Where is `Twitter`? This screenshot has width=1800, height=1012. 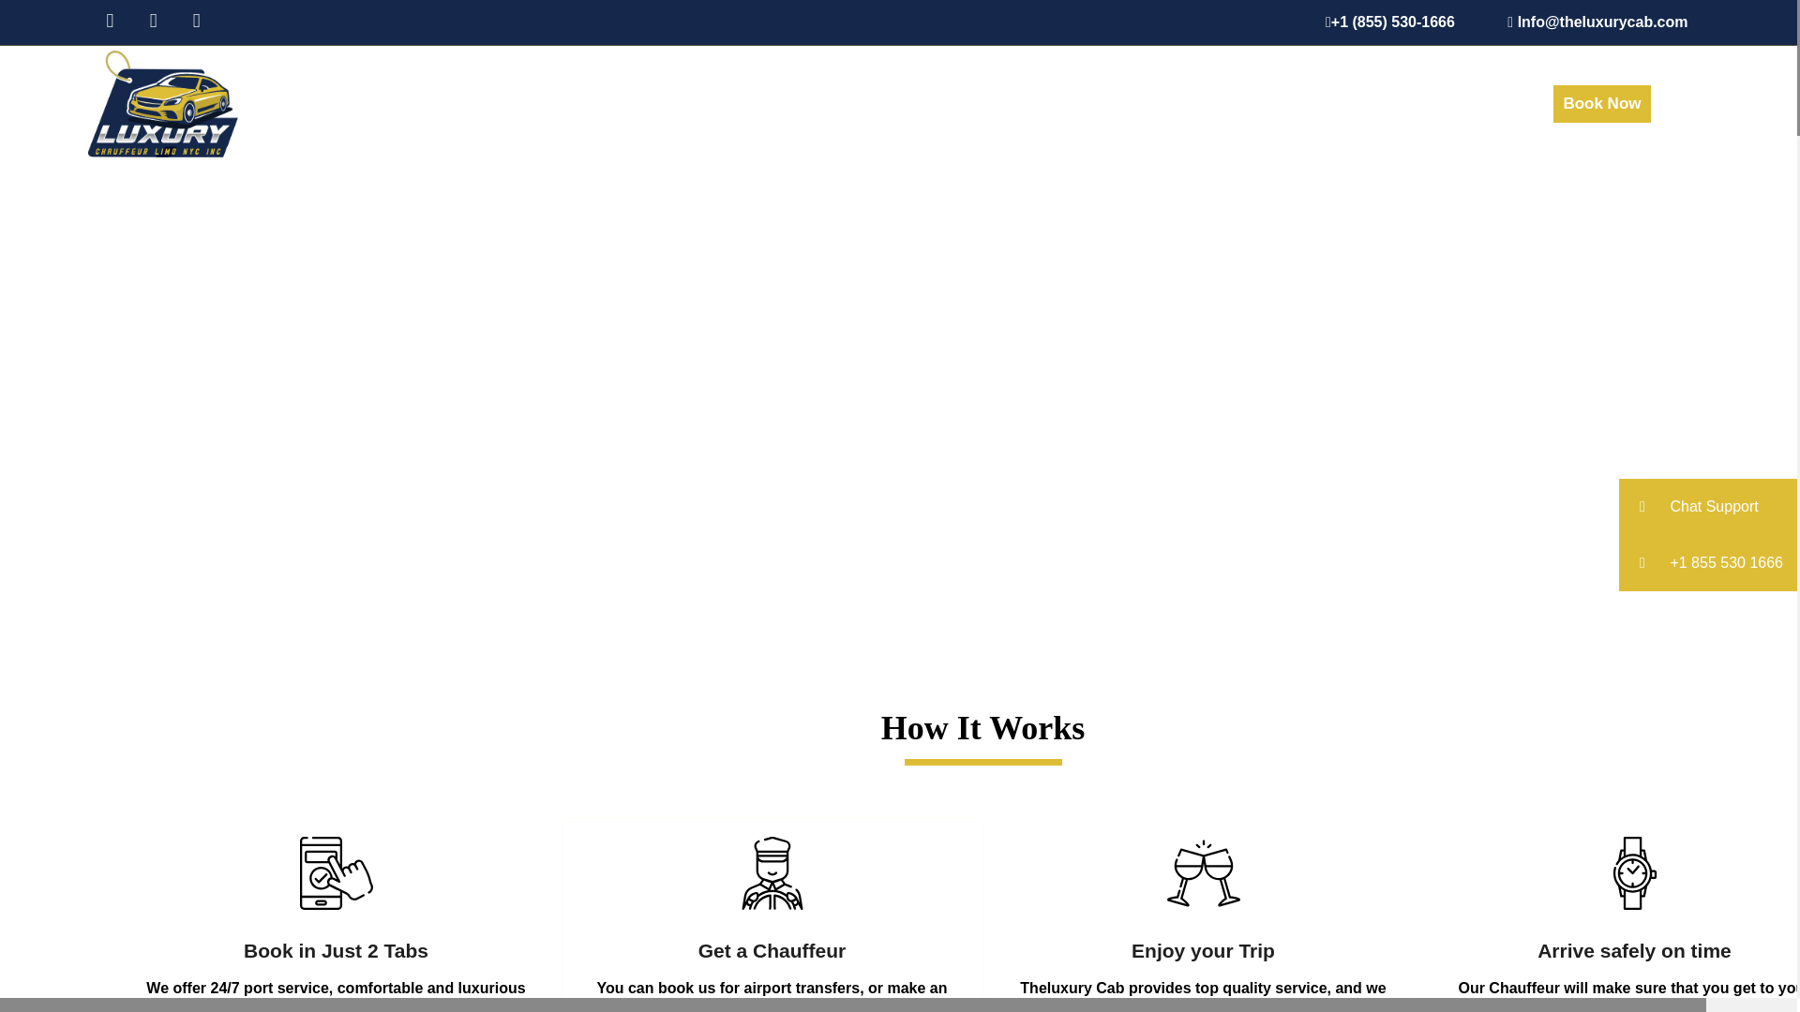 Twitter is located at coordinates (144, 22).